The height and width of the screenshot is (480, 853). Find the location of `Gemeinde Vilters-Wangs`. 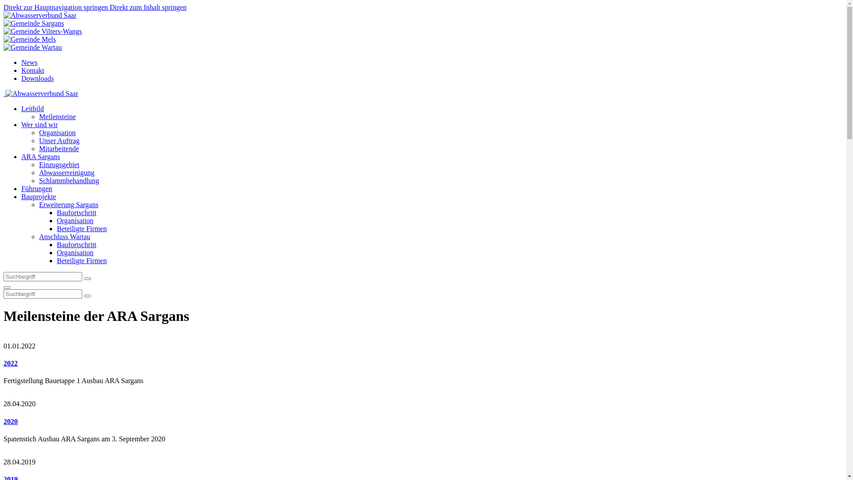

Gemeinde Vilters-Wangs is located at coordinates (43, 32).